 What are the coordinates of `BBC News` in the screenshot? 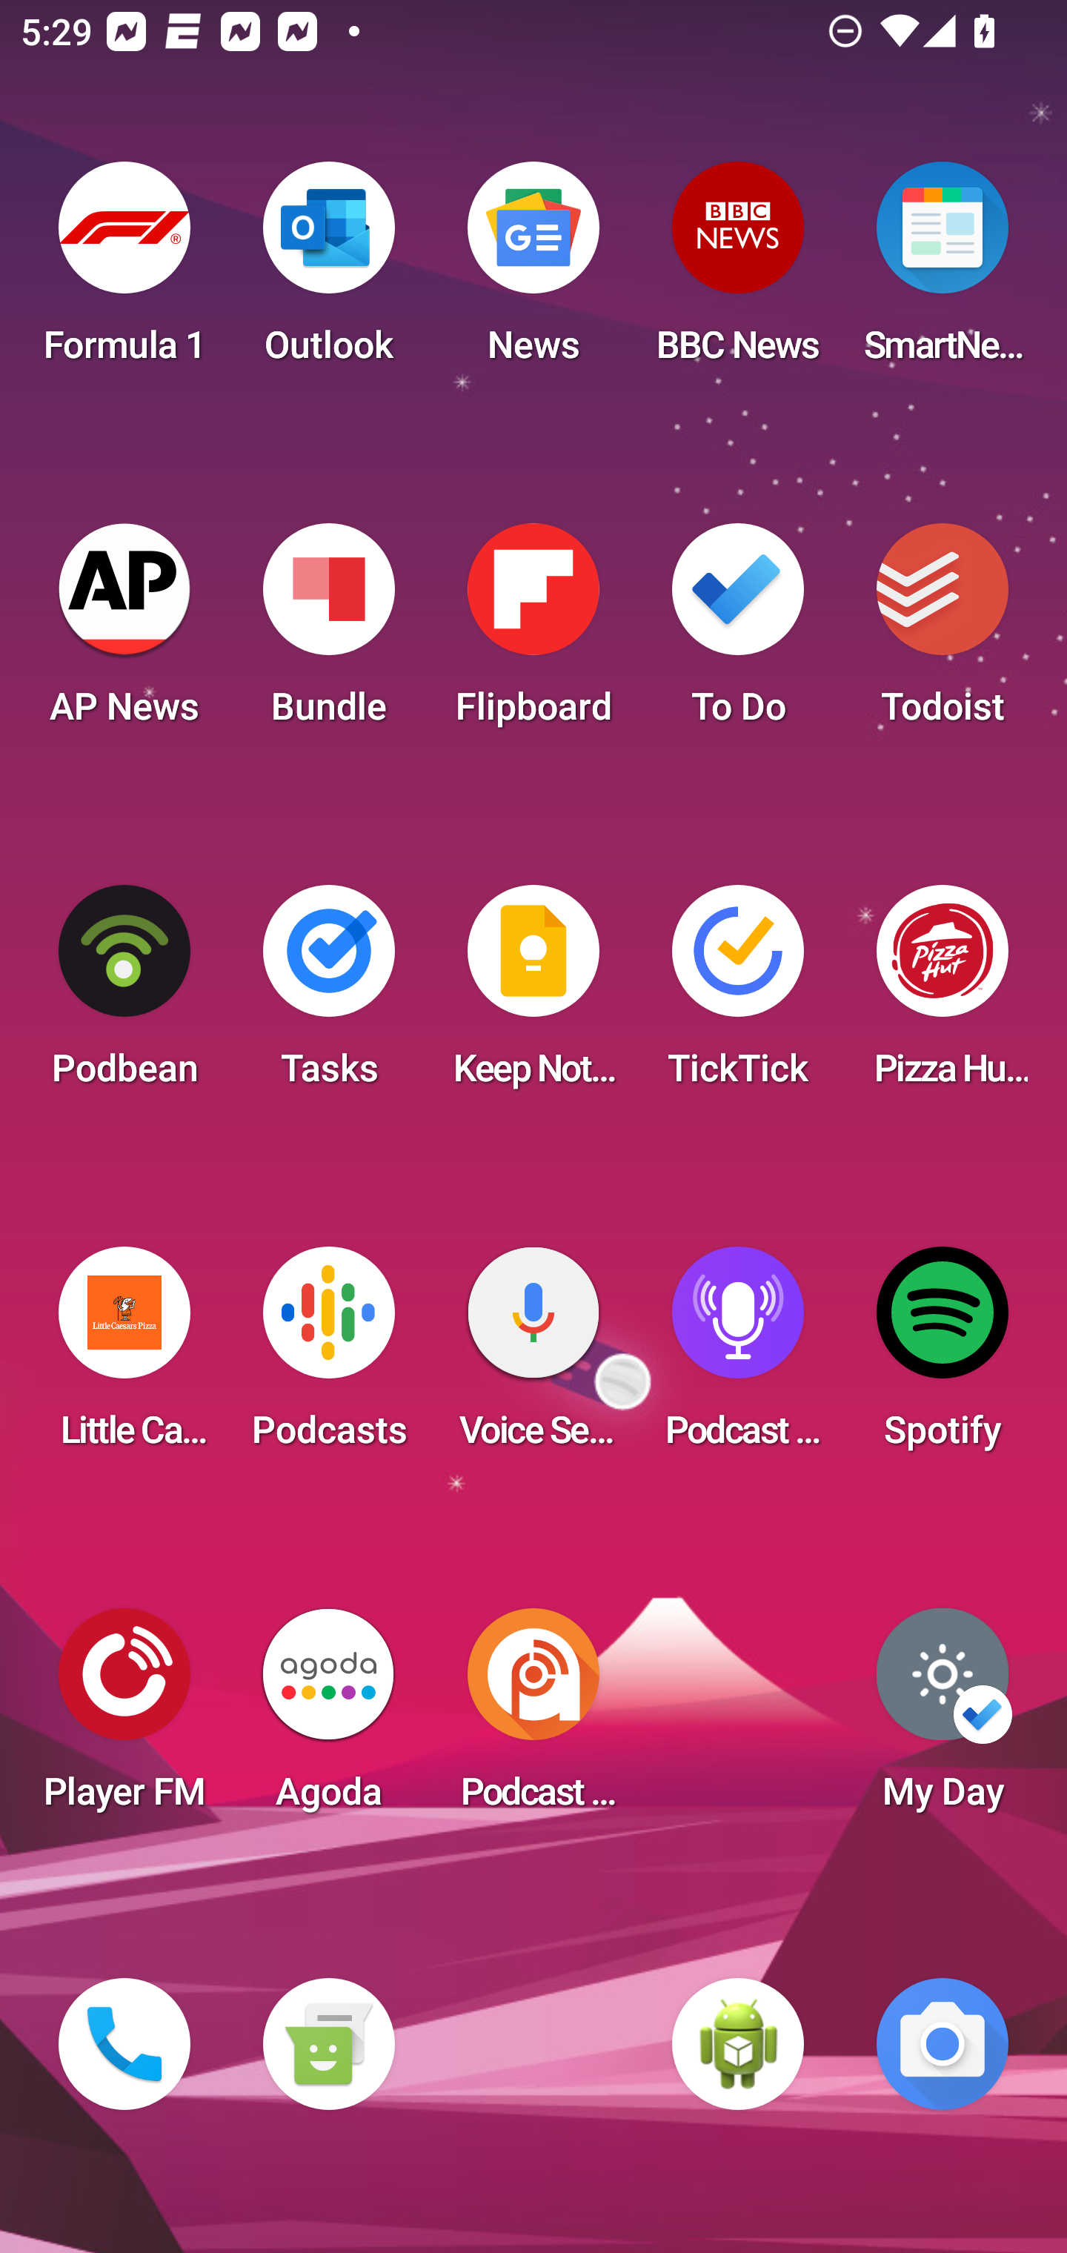 It's located at (738, 271).